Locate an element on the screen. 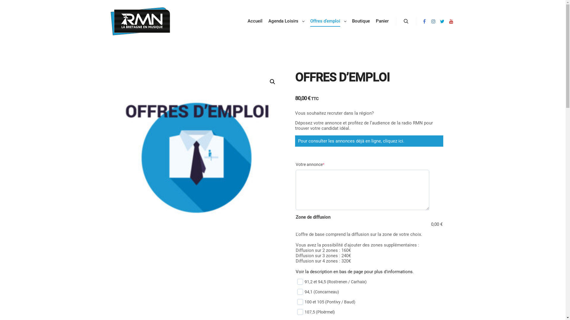 This screenshot has height=320, width=570. emploi is located at coordinates (197, 158).